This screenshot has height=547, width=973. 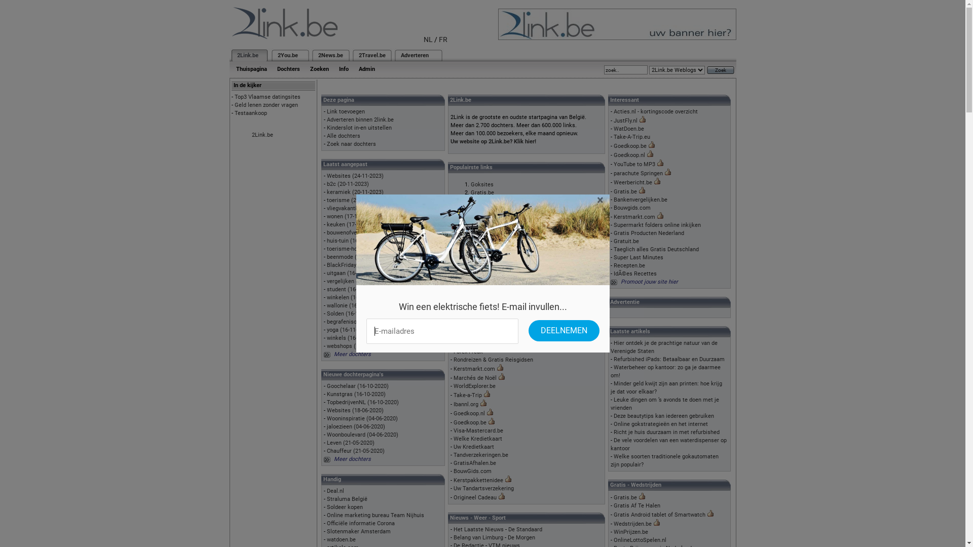 What do you see at coordinates (469, 311) in the screenshot?
I see `Postorder.be` at bounding box center [469, 311].